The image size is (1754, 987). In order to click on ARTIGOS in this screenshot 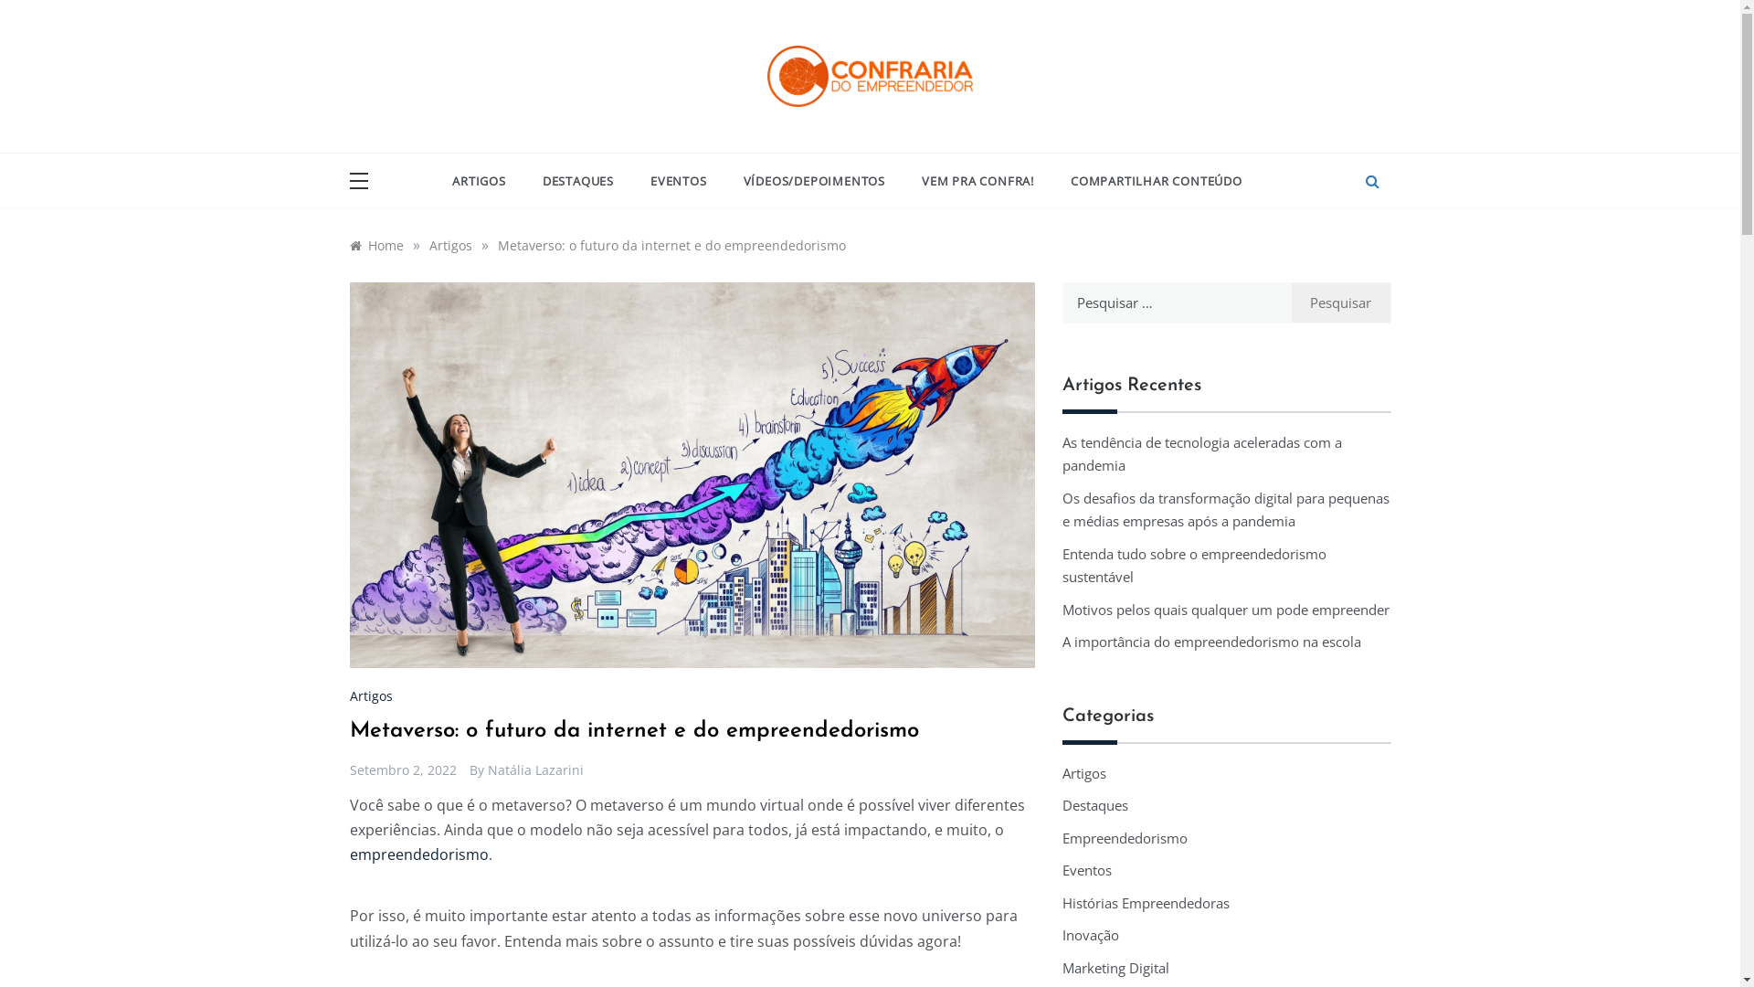, I will do `click(488, 181)`.